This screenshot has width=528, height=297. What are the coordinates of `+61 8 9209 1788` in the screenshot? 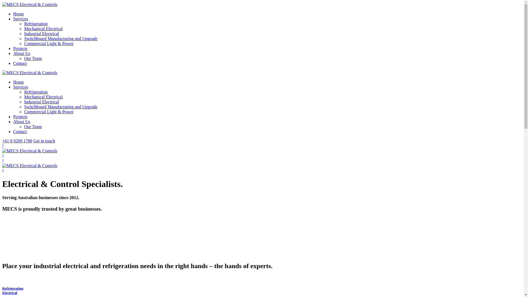 It's located at (17, 141).